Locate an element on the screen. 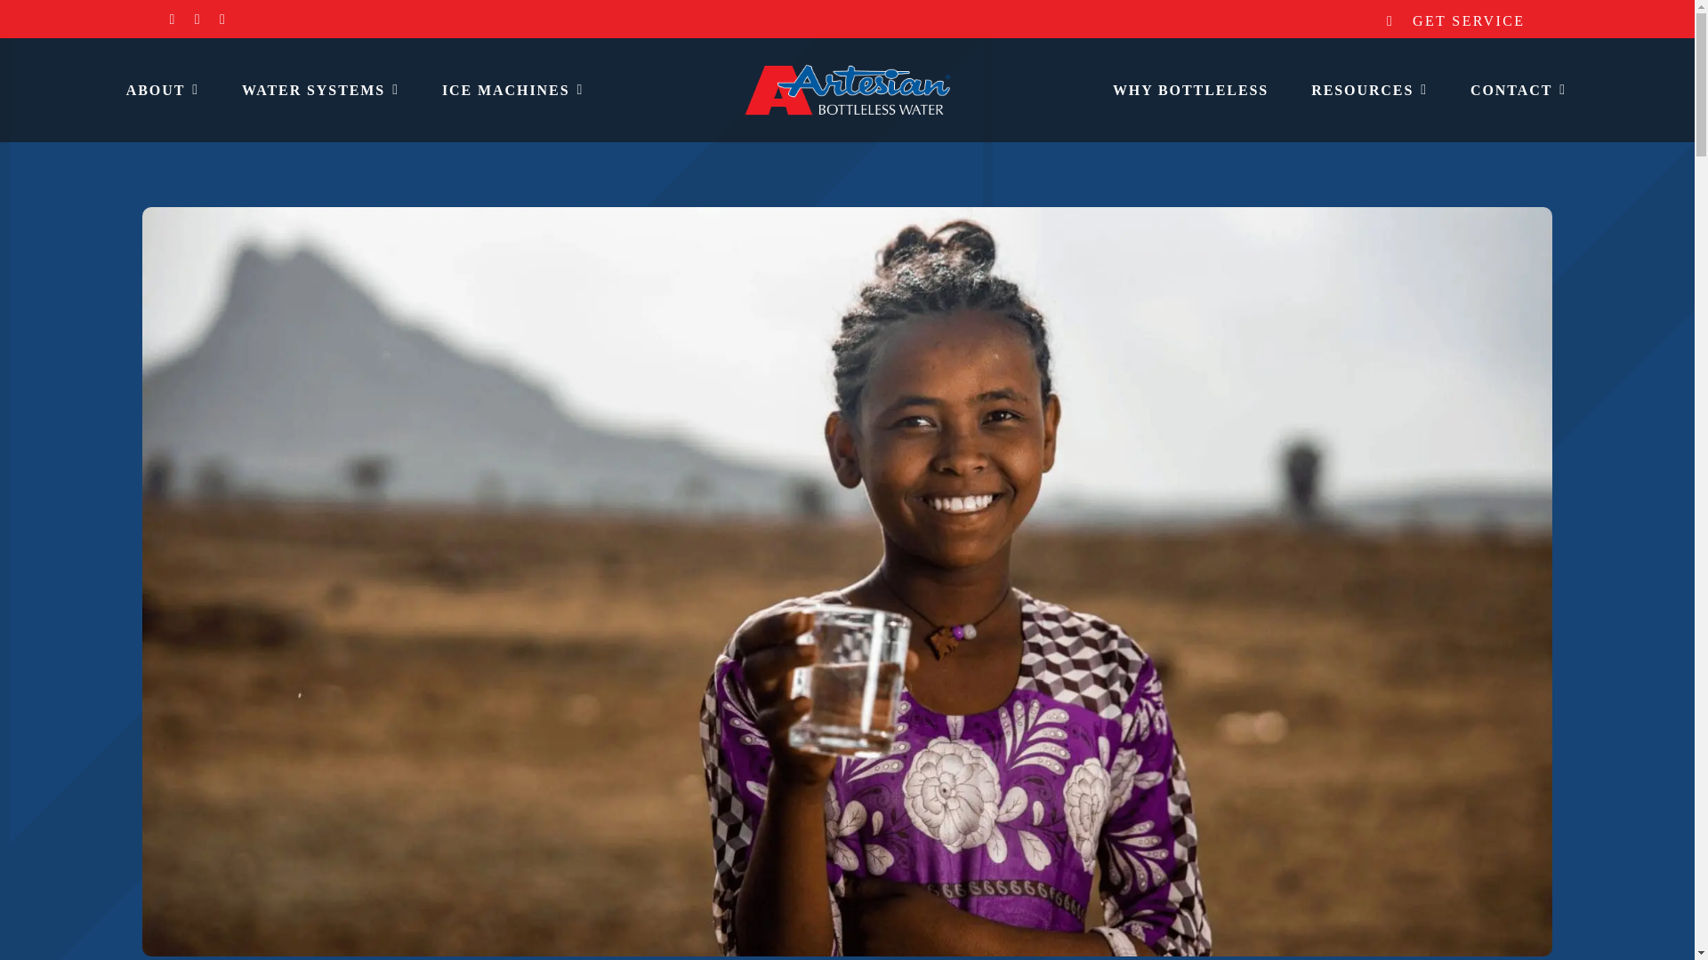 Image resolution: width=1708 pixels, height=960 pixels. ICE MACHINES is located at coordinates (512, 89).